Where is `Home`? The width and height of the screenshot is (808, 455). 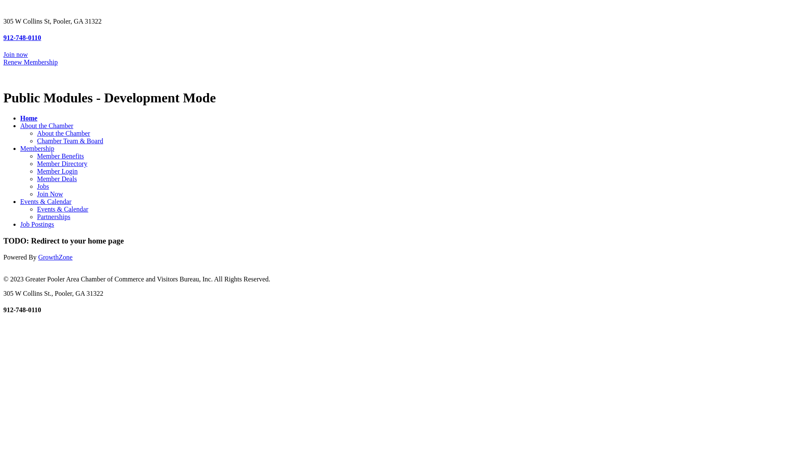
Home is located at coordinates (29, 118).